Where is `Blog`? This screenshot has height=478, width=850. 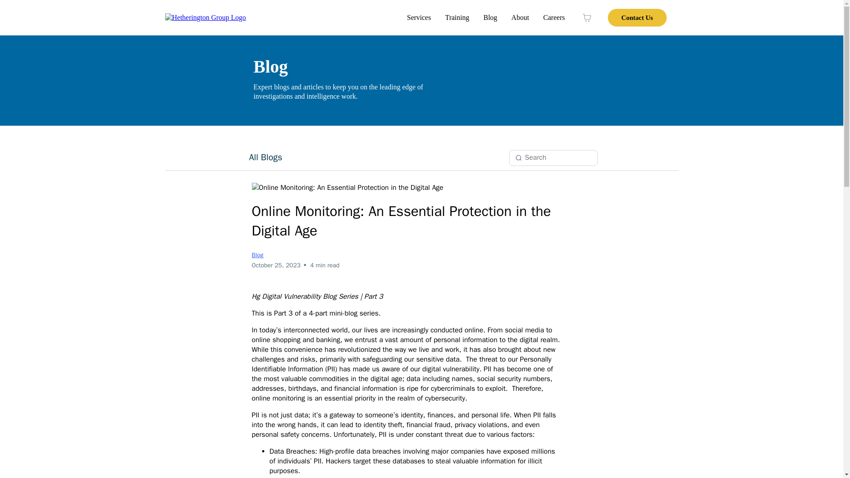 Blog is located at coordinates (490, 18).